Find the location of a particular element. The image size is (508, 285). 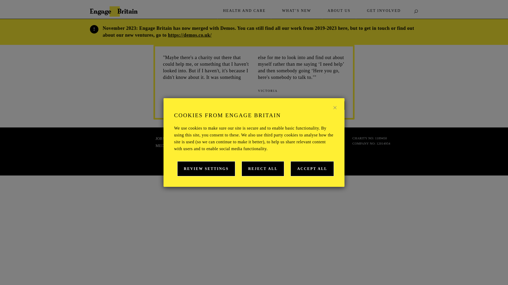

MEDIA is located at coordinates (162, 146).